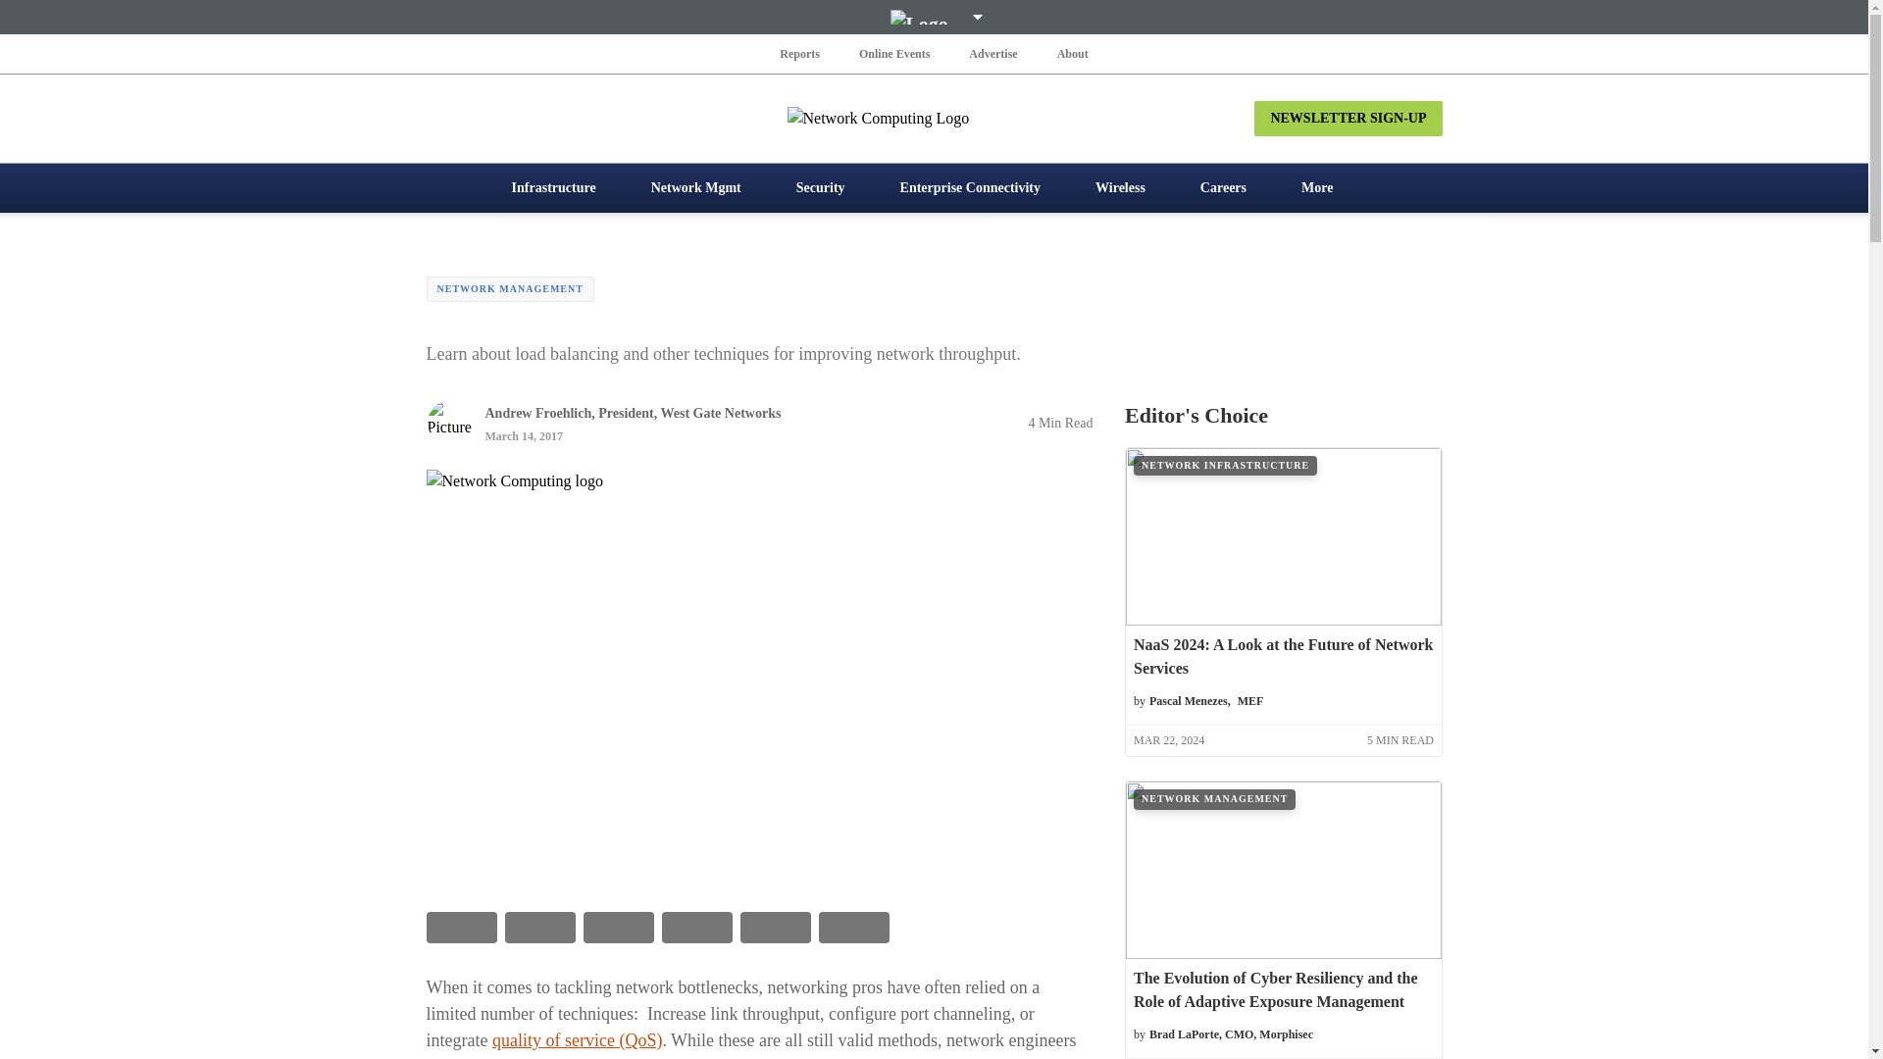 Image resolution: width=1883 pixels, height=1059 pixels. I want to click on About, so click(1072, 53).